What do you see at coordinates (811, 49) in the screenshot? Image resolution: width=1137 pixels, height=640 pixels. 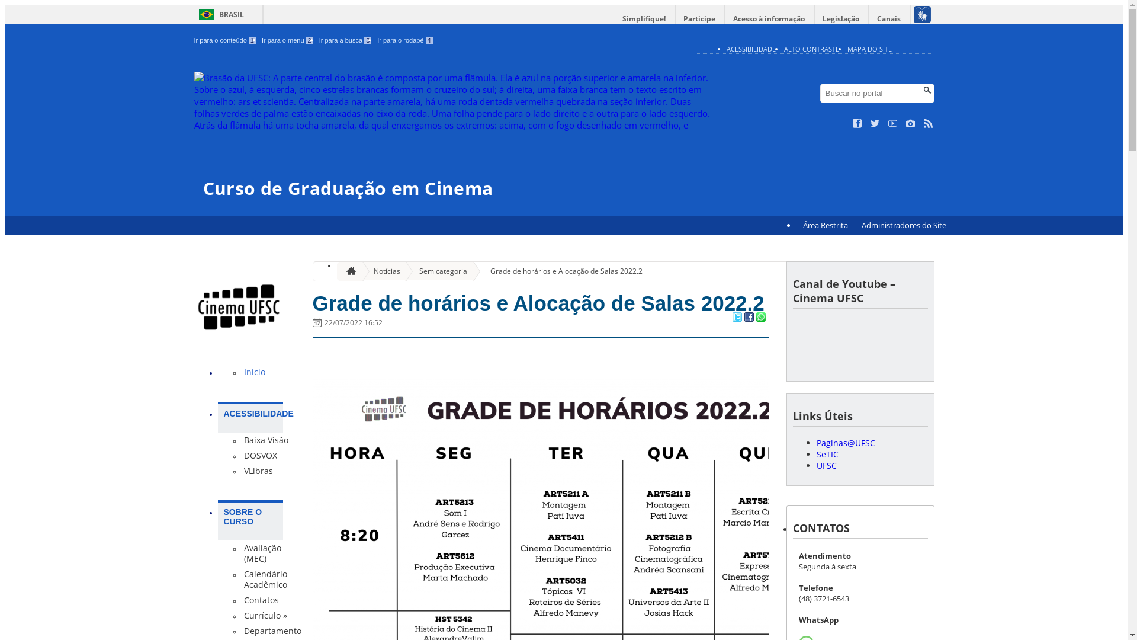 I see `ALTO CONTRASTE` at bounding box center [811, 49].